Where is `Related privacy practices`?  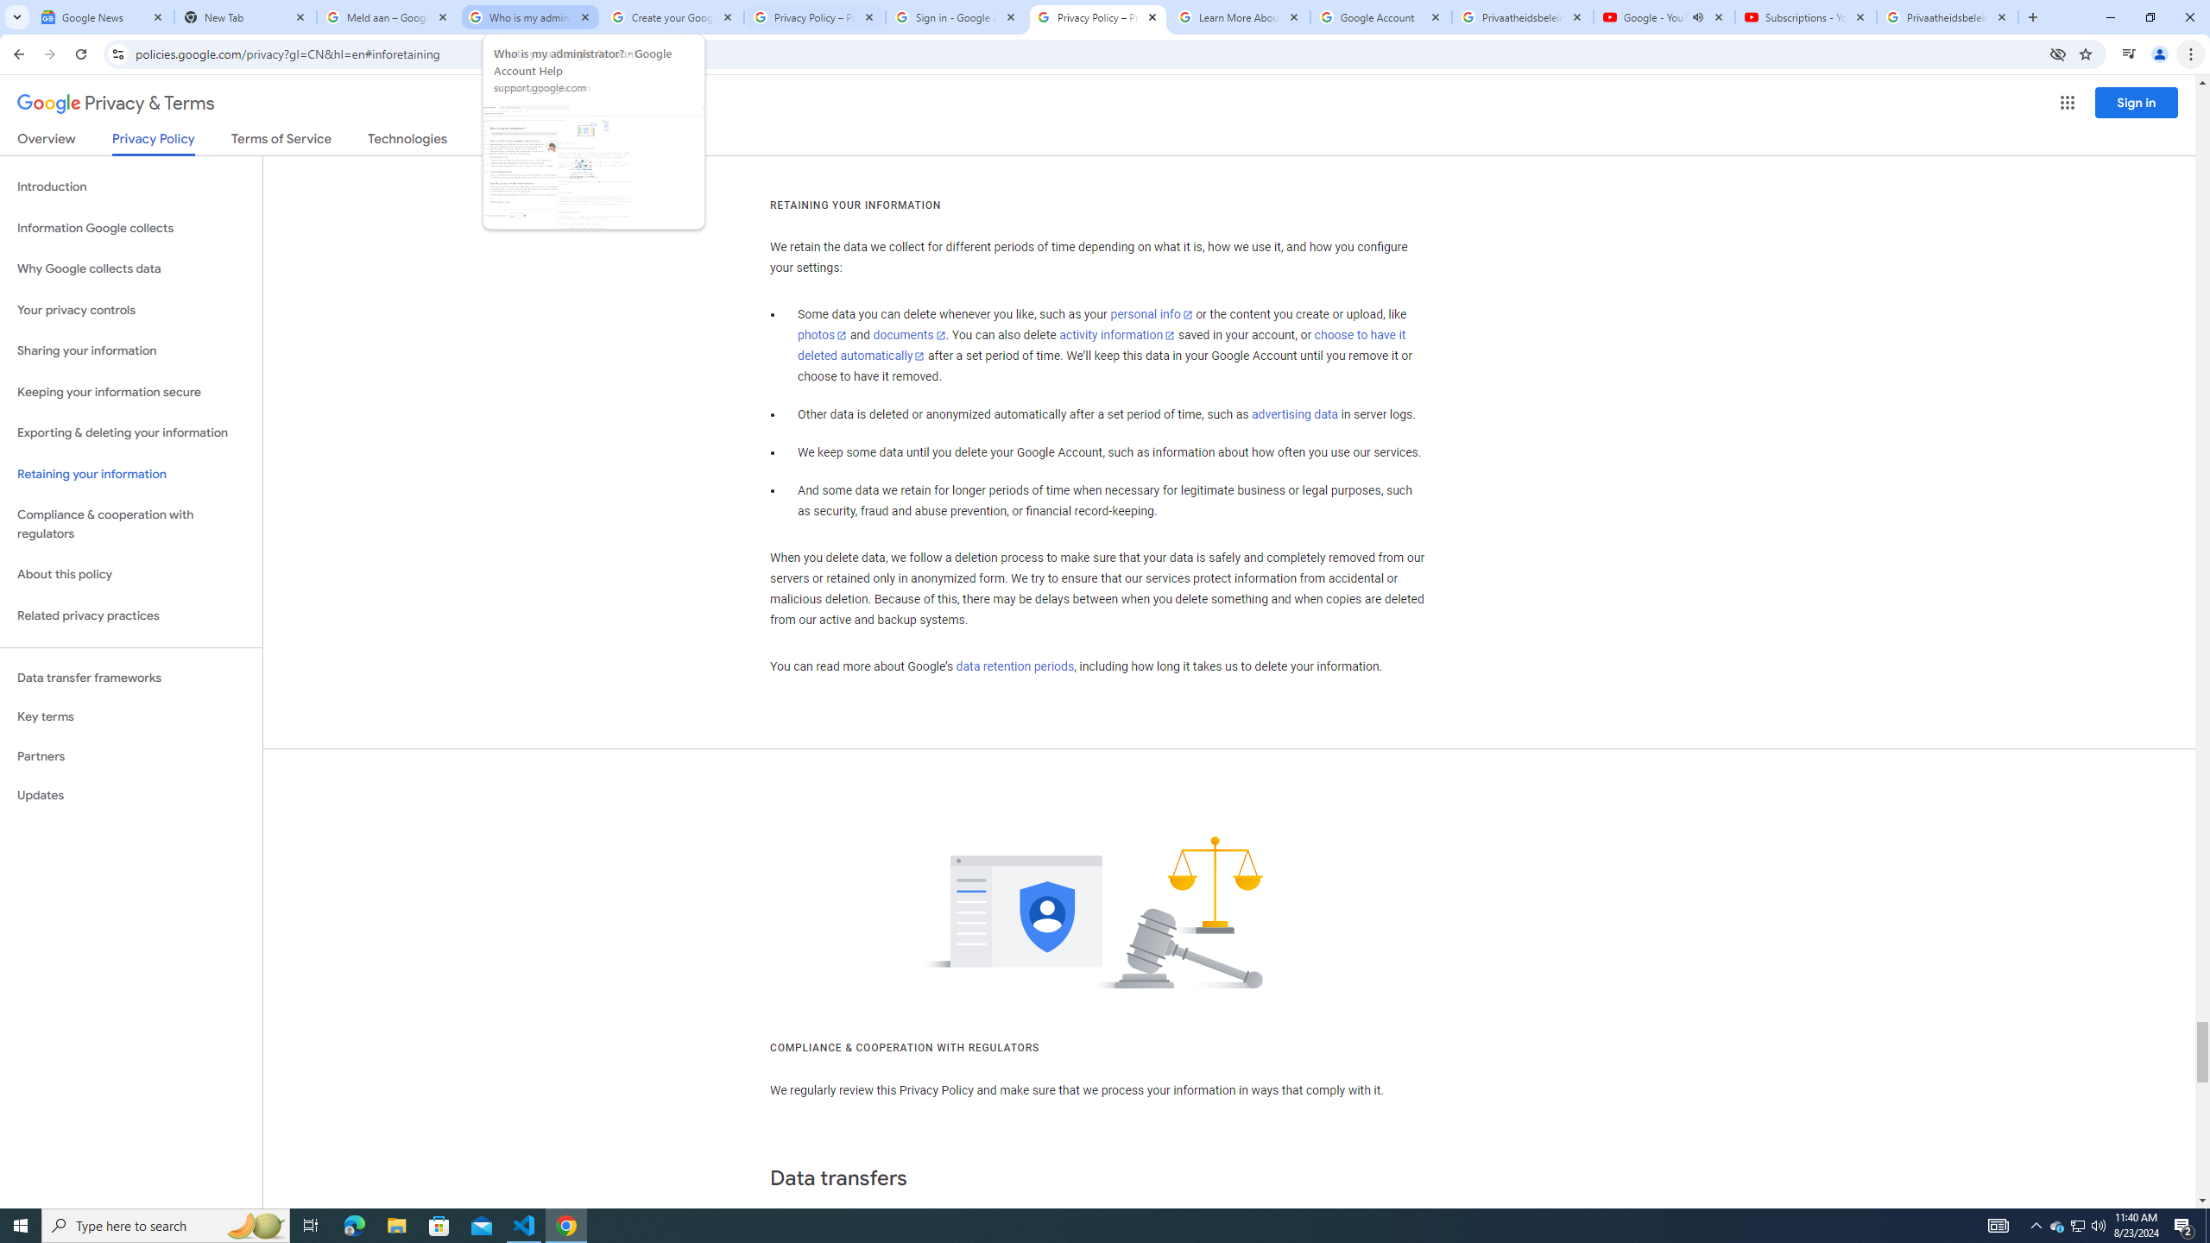
Related privacy practices is located at coordinates (131, 615).